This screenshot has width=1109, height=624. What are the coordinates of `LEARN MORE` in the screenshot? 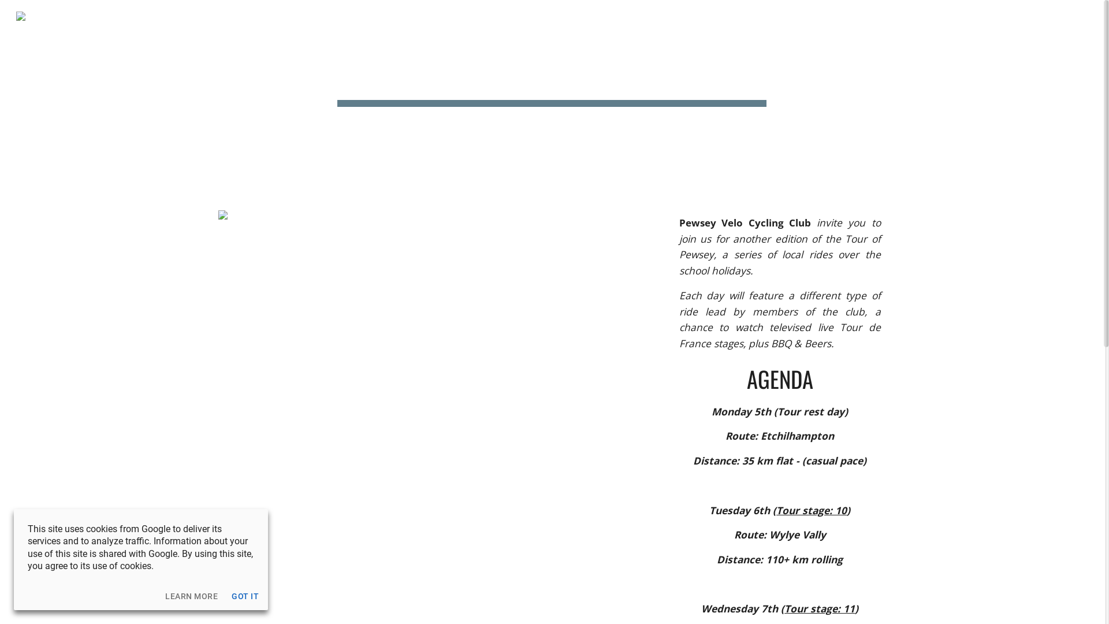 It's located at (192, 596).